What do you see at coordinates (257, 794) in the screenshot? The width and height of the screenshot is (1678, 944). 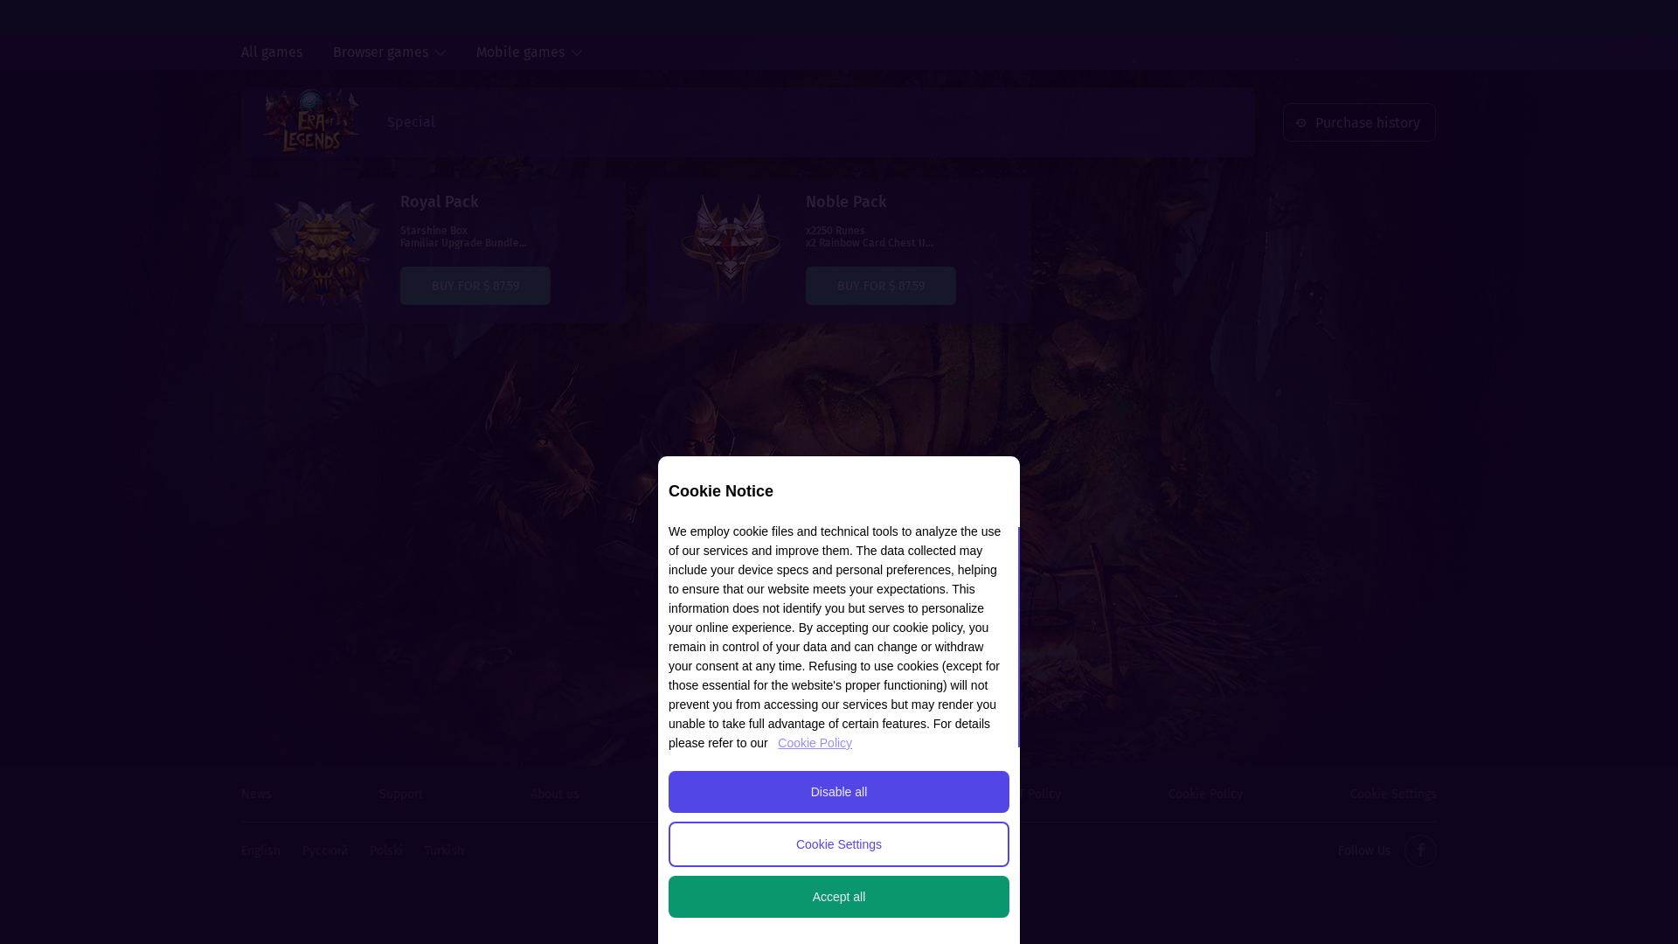 I see `News` at bounding box center [257, 794].